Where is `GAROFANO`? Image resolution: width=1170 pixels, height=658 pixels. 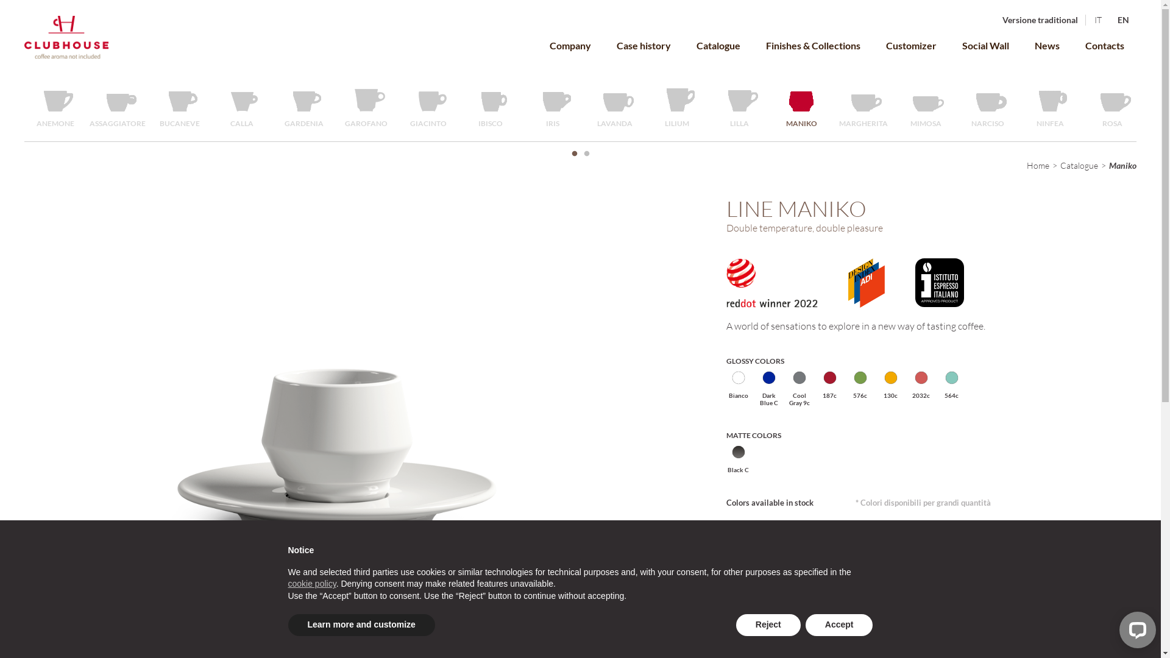 GAROFANO is located at coordinates (366, 105).